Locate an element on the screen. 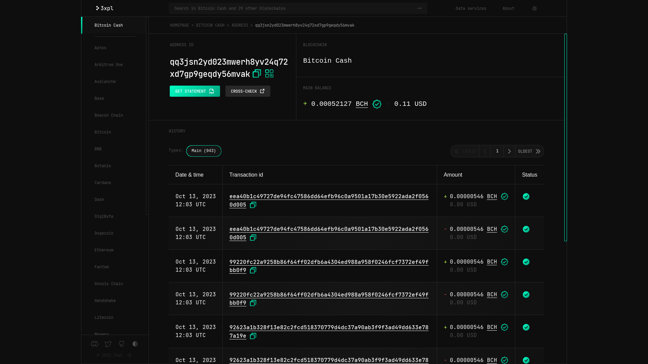 The width and height of the screenshot is (648, 364). BCH is located at coordinates (492, 196).